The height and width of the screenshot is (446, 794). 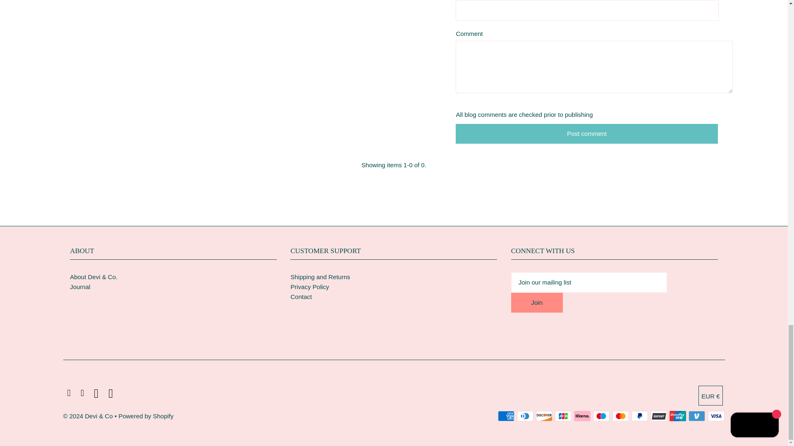 I want to click on American Express, so click(x=506, y=416).